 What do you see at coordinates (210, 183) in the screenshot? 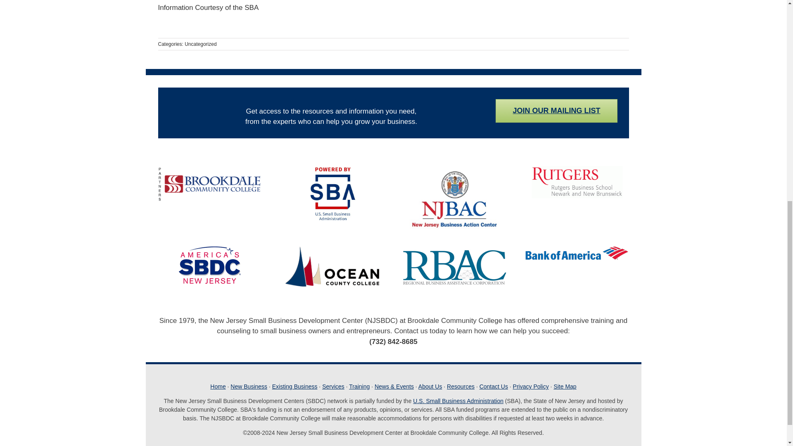
I see `Brookdale Community College` at bounding box center [210, 183].